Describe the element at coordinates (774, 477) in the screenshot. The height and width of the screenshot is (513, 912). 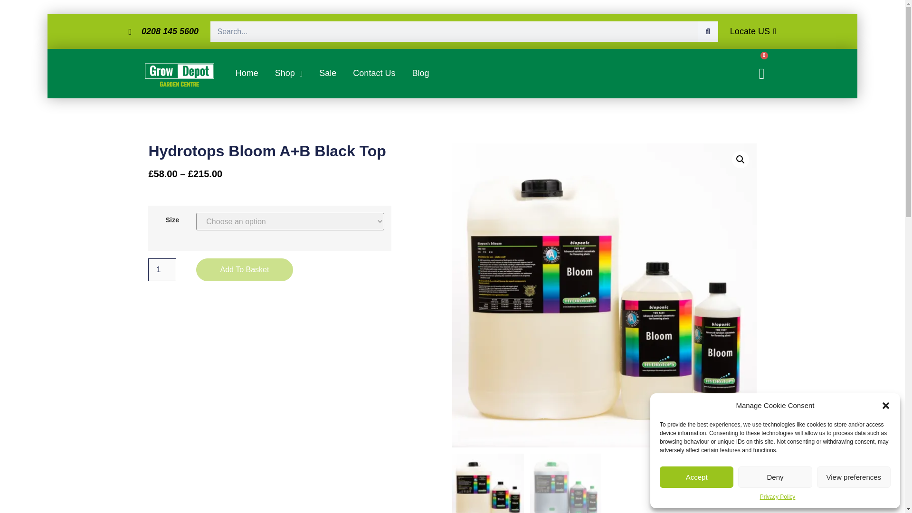
I see `Deny` at that location.